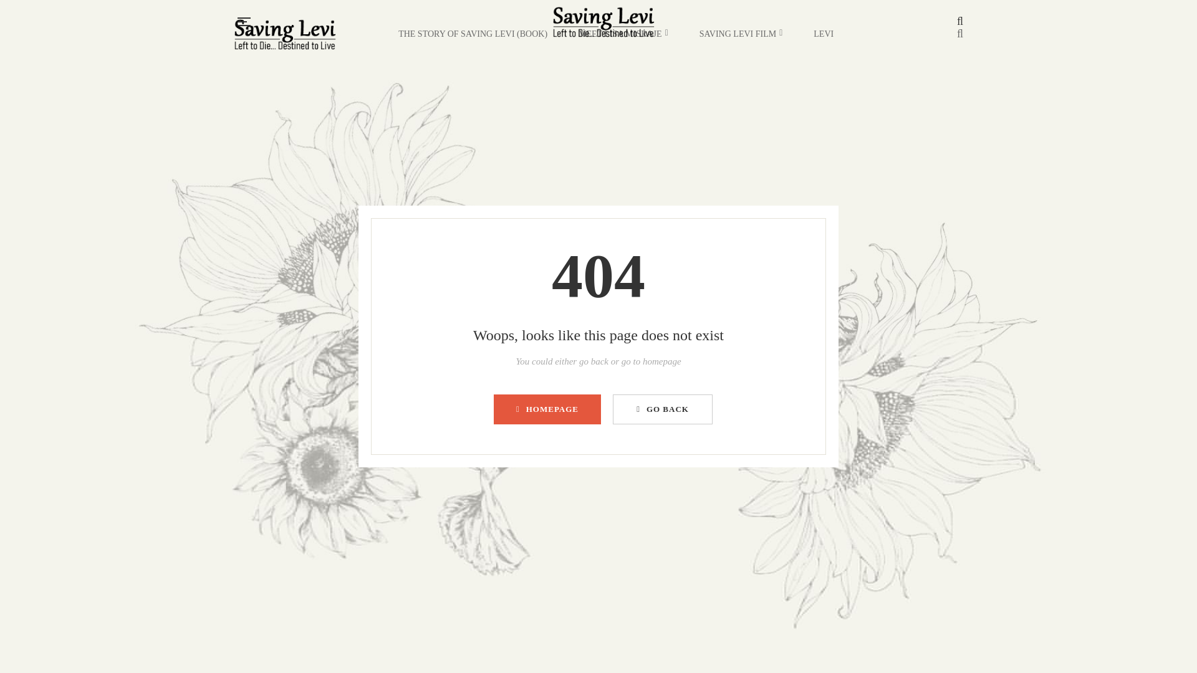  What do you see at coordinates (547, 409) in the screenshot?
I see `Homepage` at bounding box center [547, 409].